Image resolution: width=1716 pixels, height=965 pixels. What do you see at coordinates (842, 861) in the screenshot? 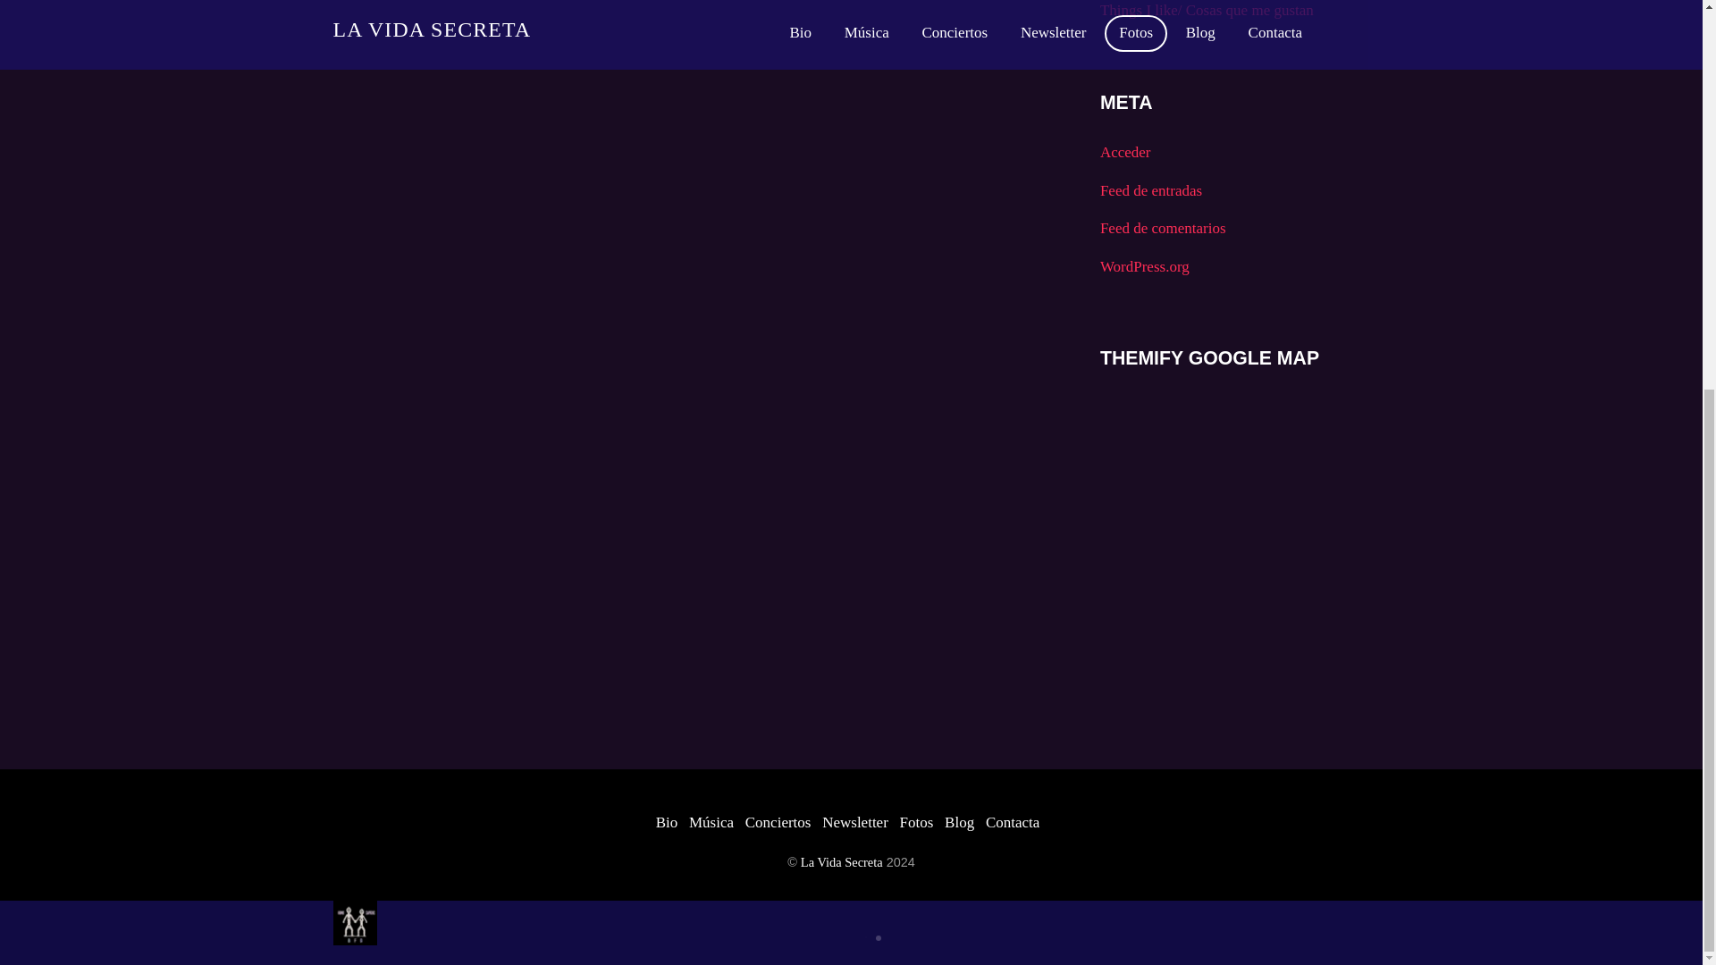
I see `La Vida Secreta` at bounding box center [842, 861].